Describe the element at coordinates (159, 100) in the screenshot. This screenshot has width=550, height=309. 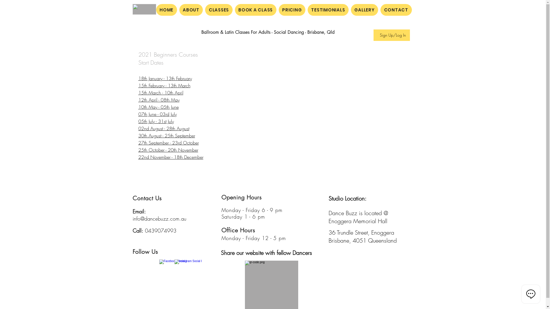
I see `12th April - 08th May` at that location.